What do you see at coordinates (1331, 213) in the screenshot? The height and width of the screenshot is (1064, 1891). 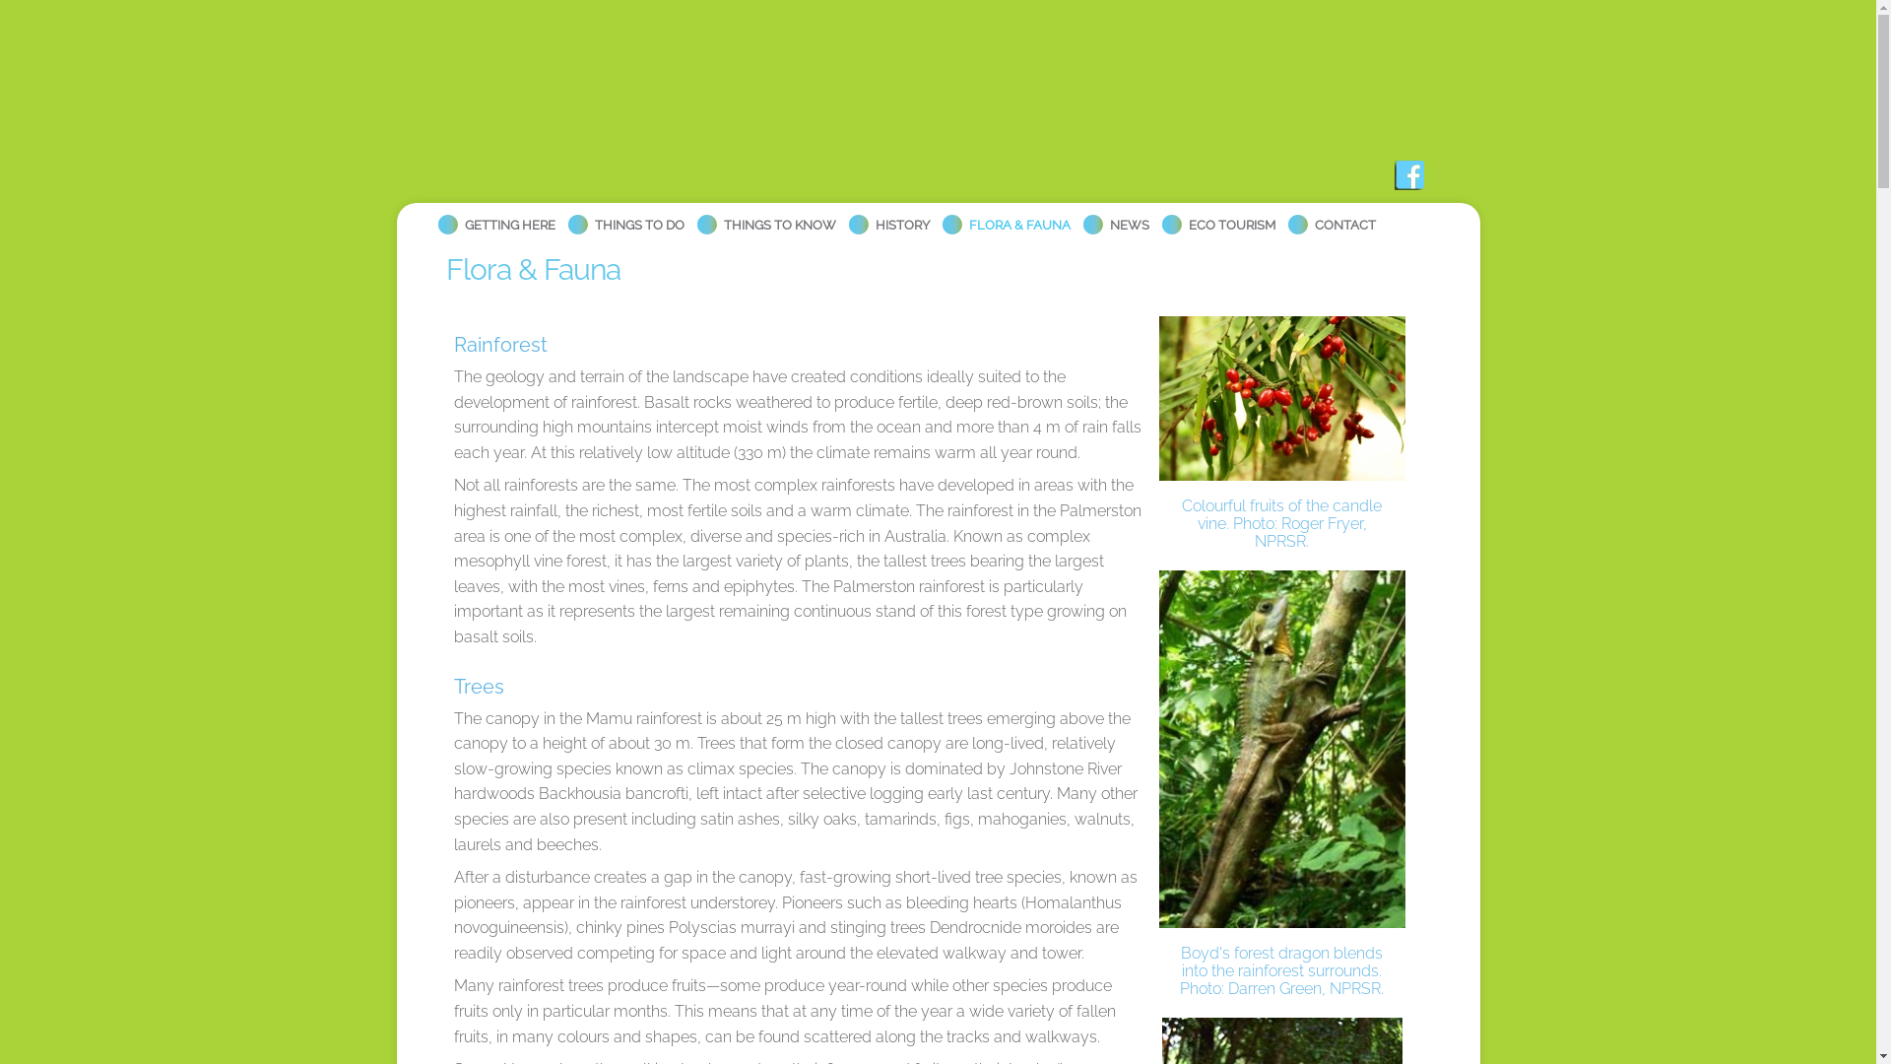 I see `CONTACT` at bounding box center [1331, 213].